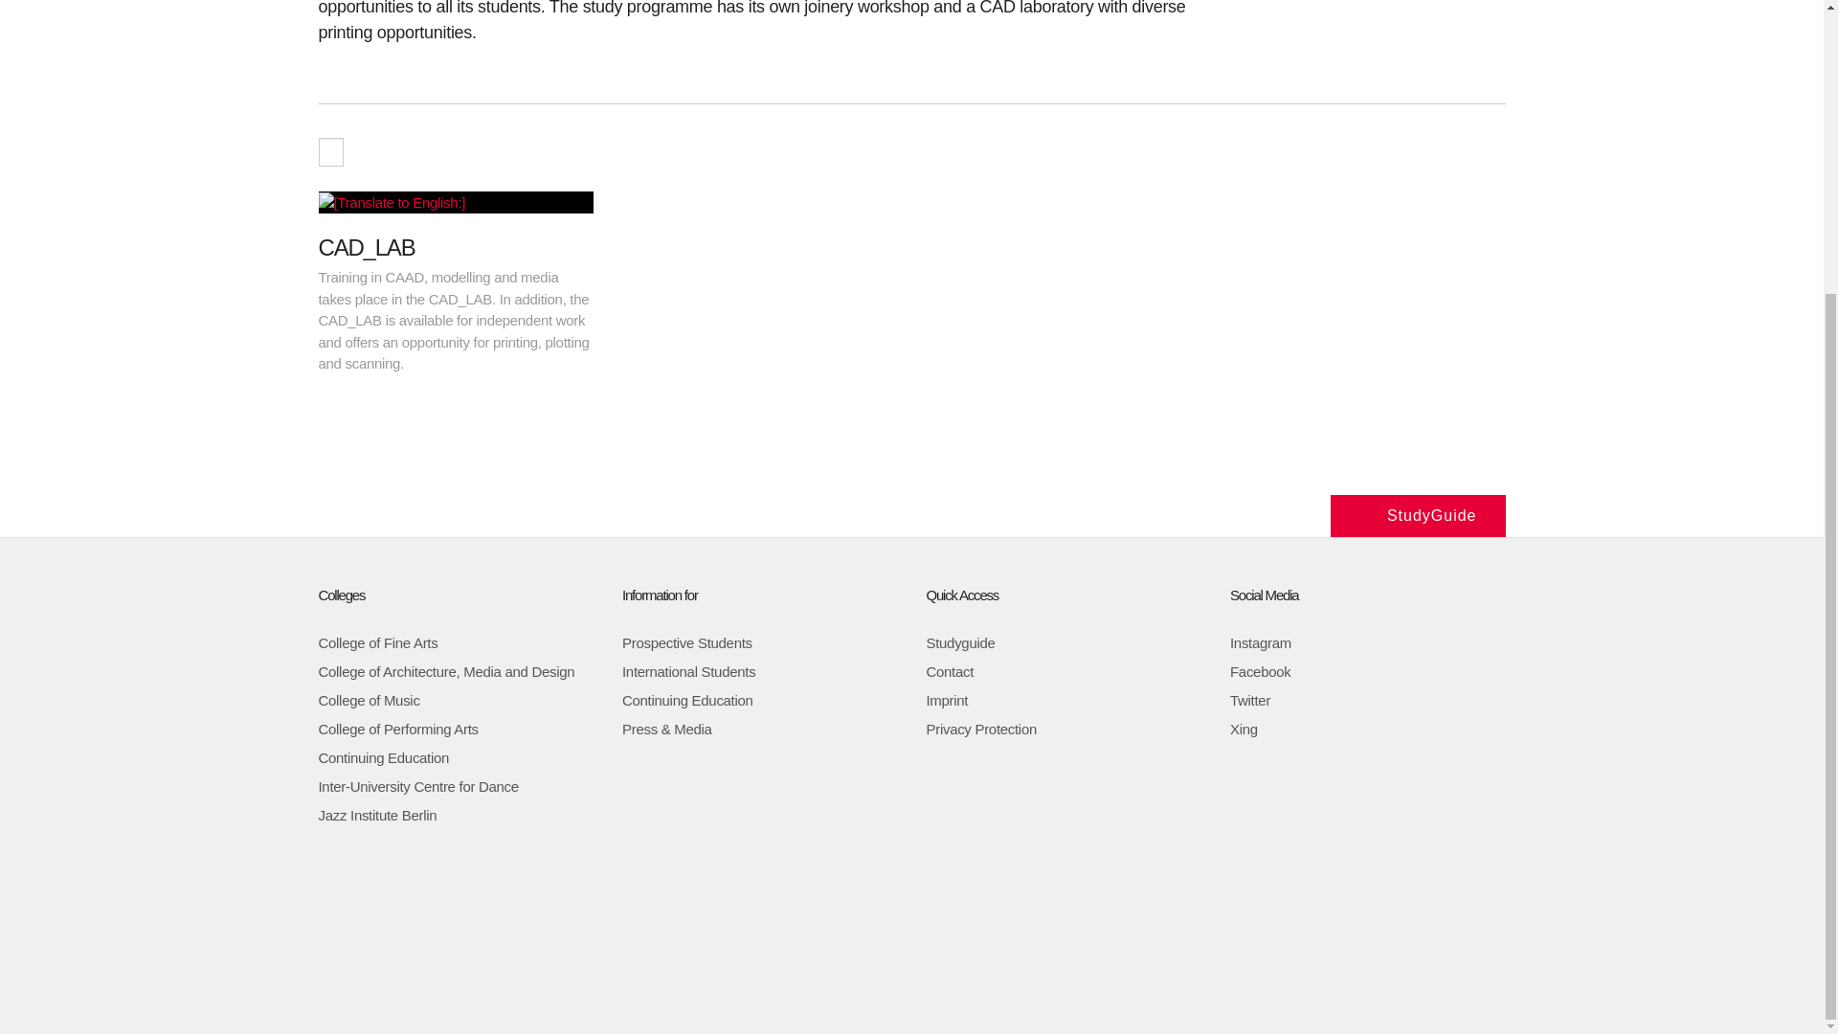 The height and width of the screenshot is (1034, 1838). Describe the element at coordinates (1418, 515) in the screenshot. I see `StudyGuide` at that location.